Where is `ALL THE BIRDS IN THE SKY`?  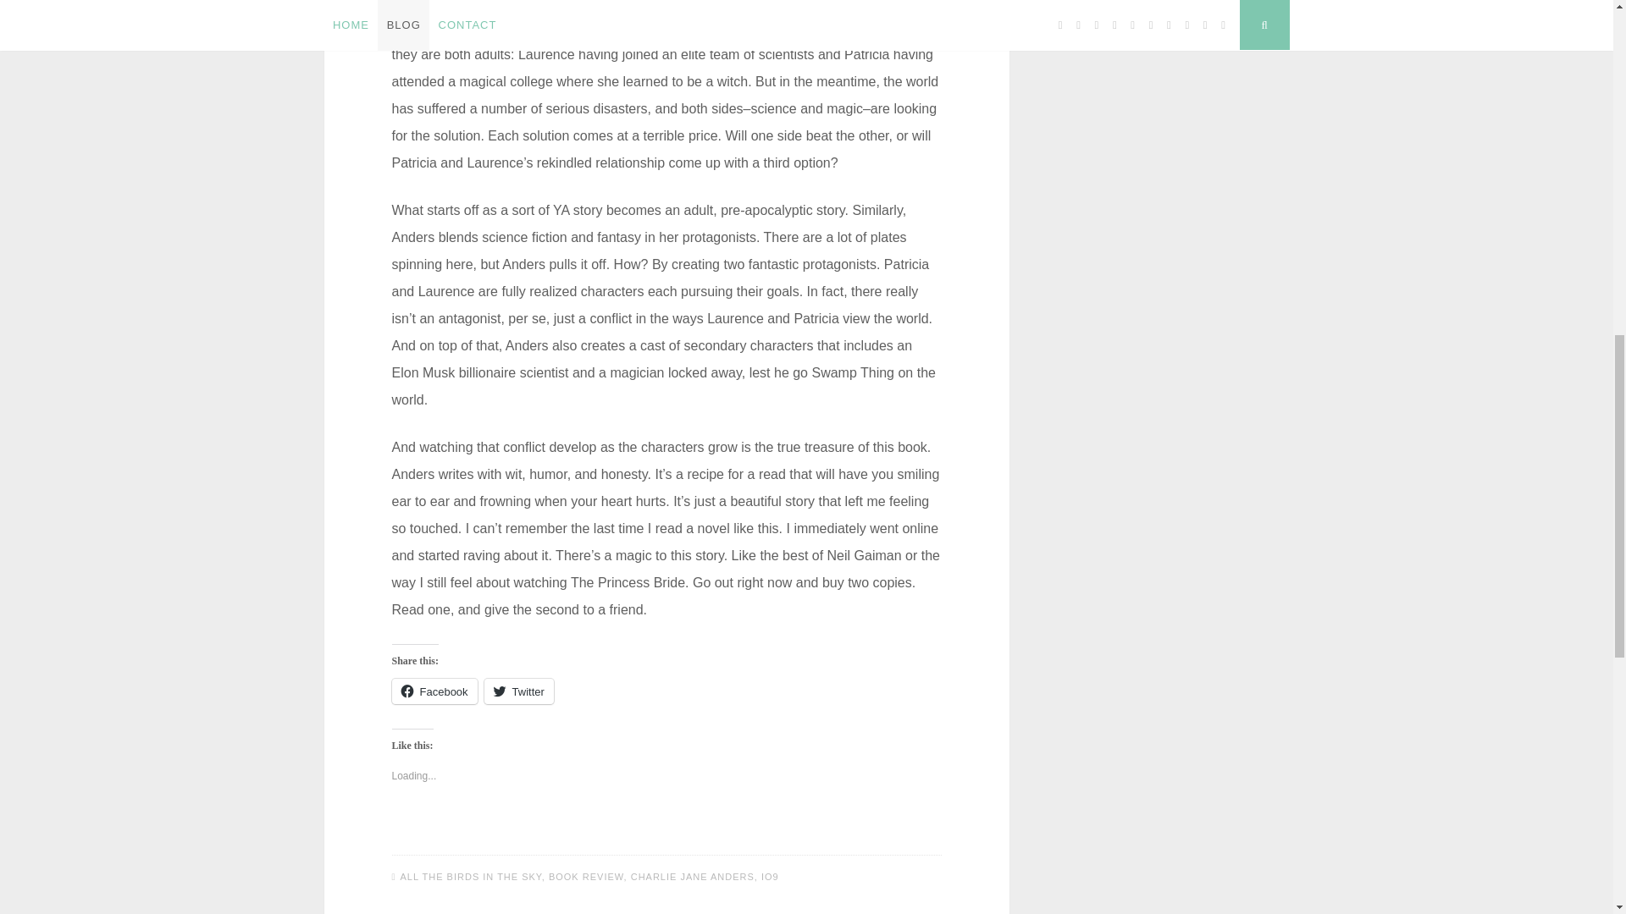
ALL THE BIRDS IN THE SKY is located at coordinates (471, 877).